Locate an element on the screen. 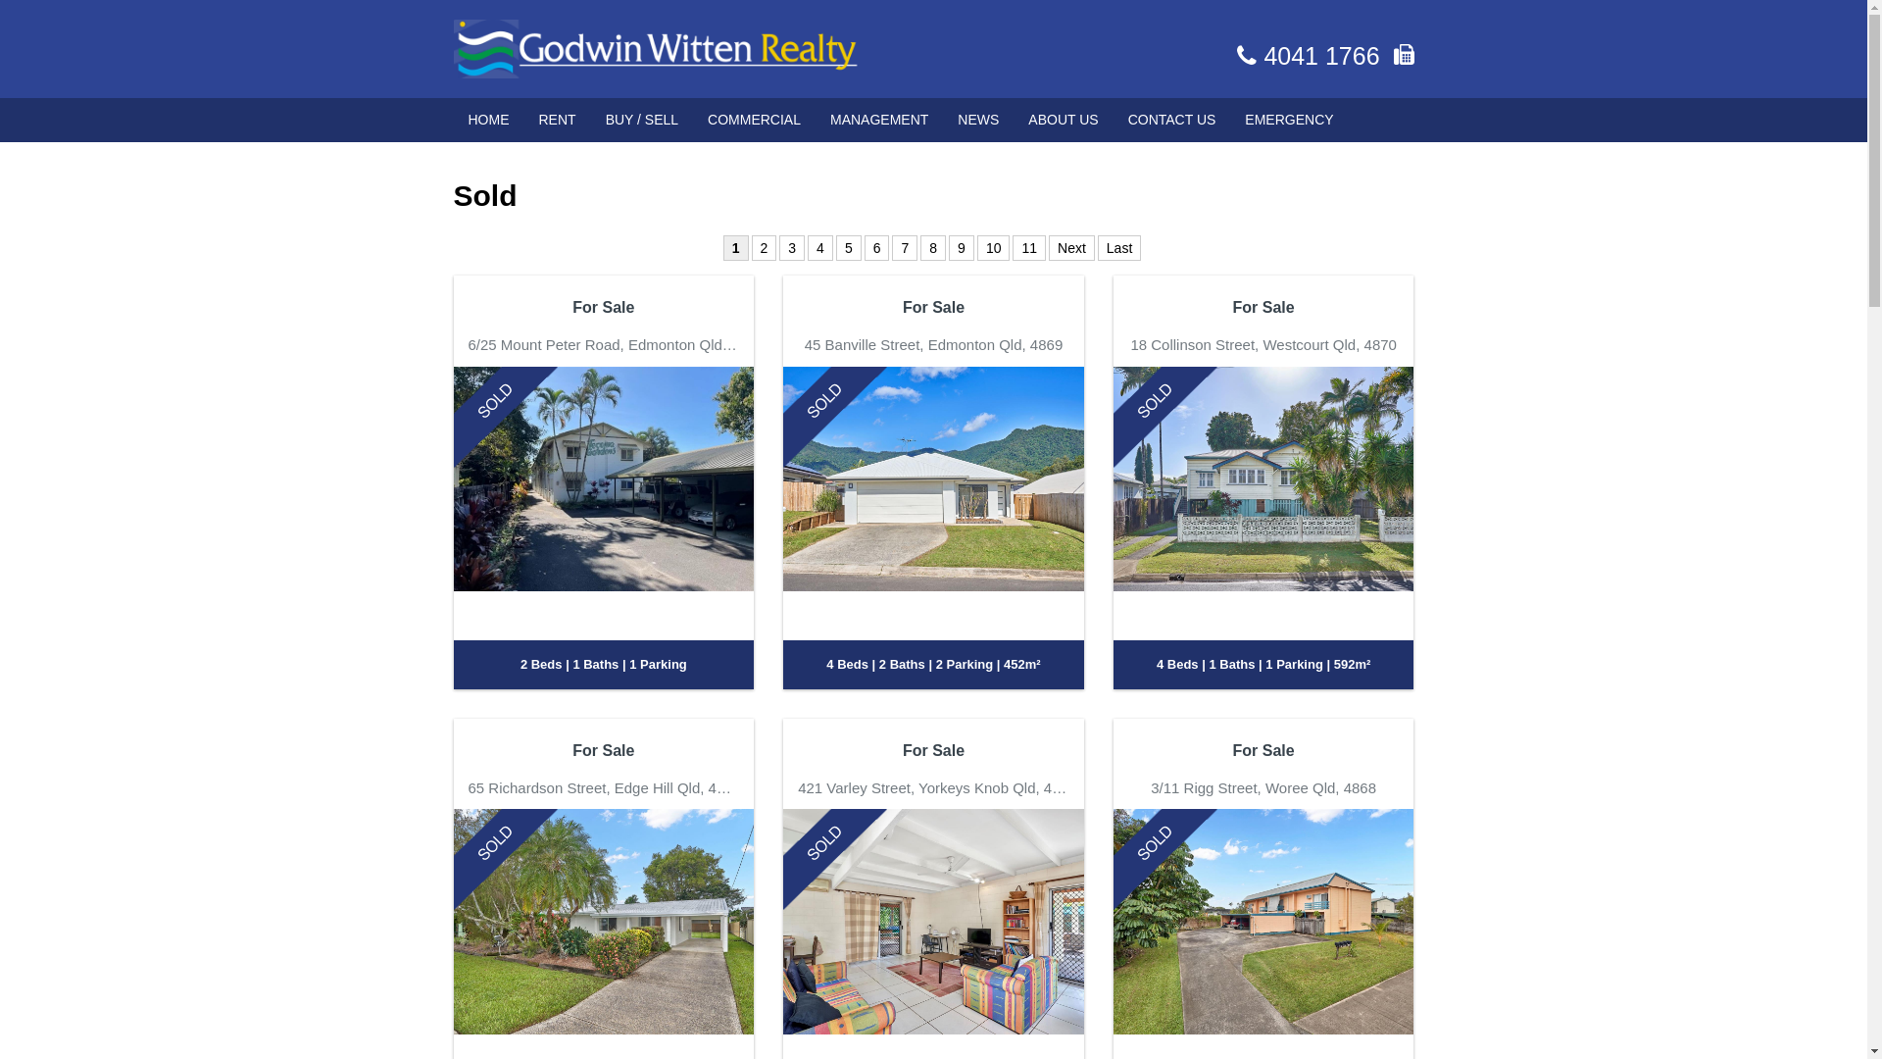  EMERGENCY is located at coordinates (1289, 120).